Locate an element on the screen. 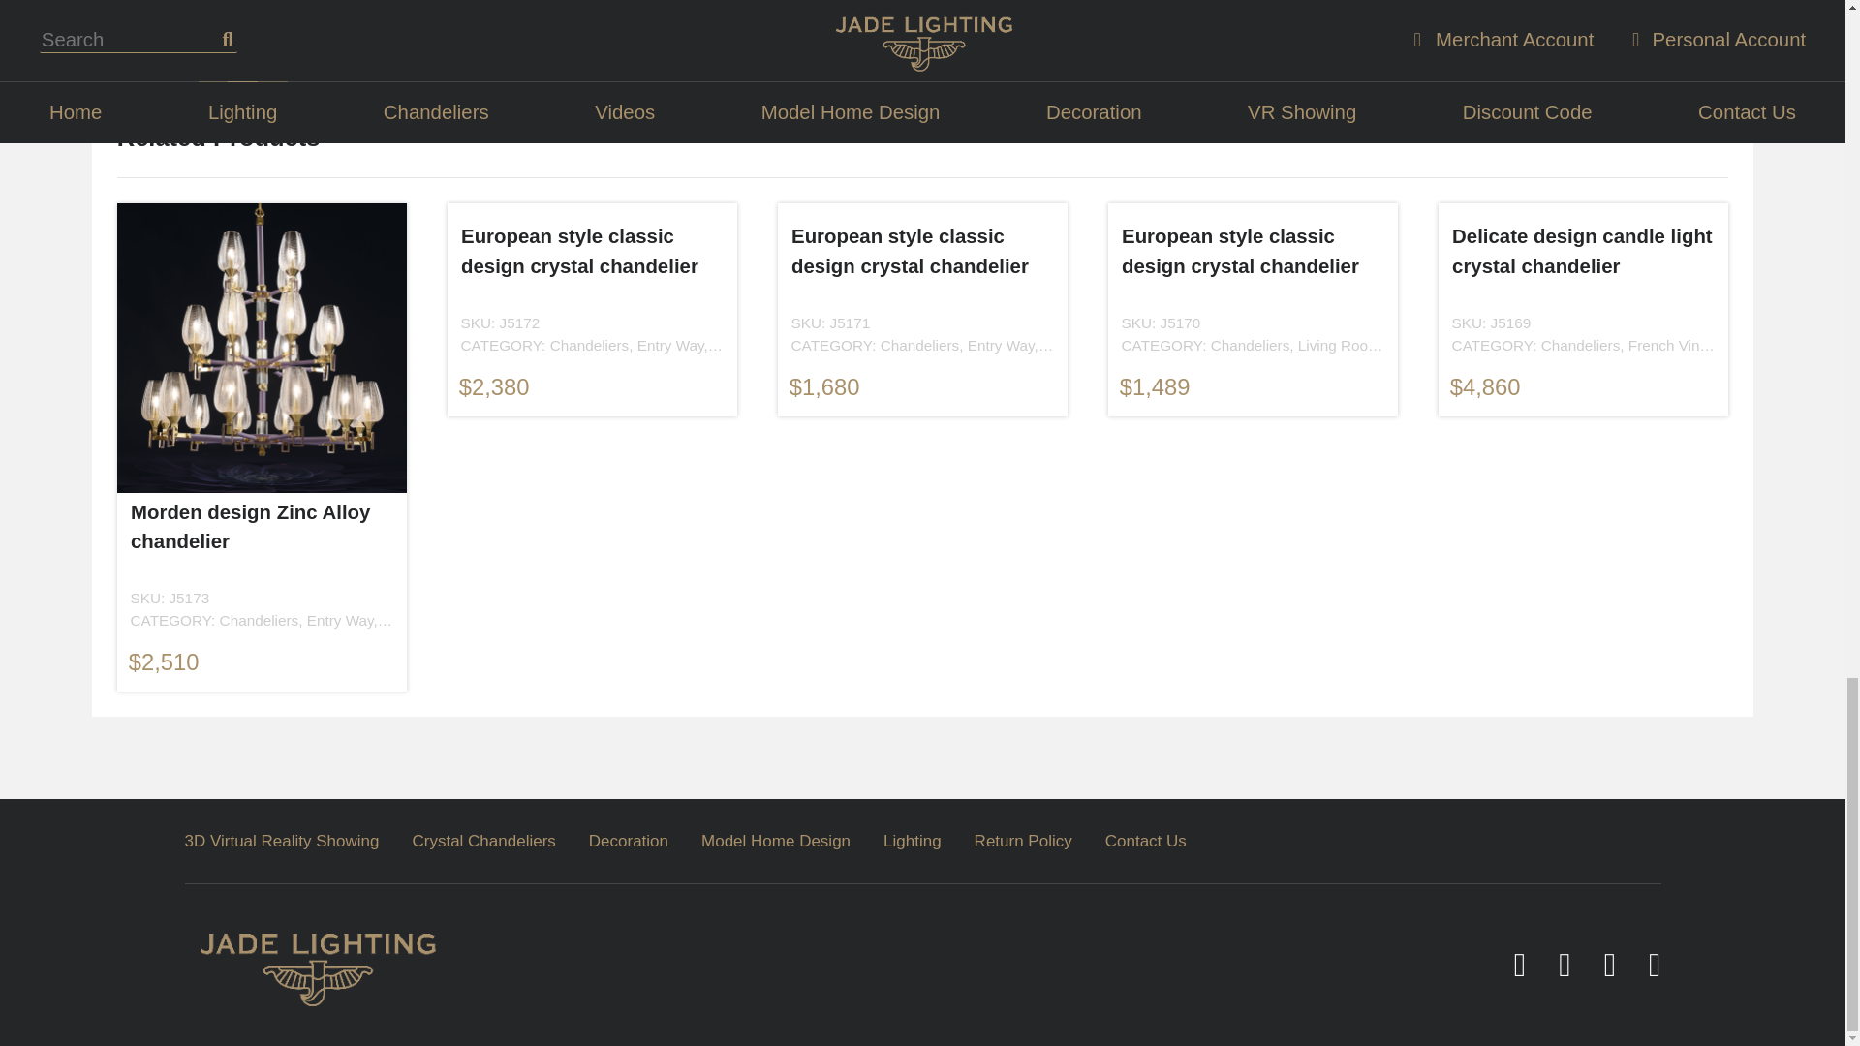 Image resolution: width=1860 pixels, height=1046 pixels. Decoration is located at coordinates (628, 842).